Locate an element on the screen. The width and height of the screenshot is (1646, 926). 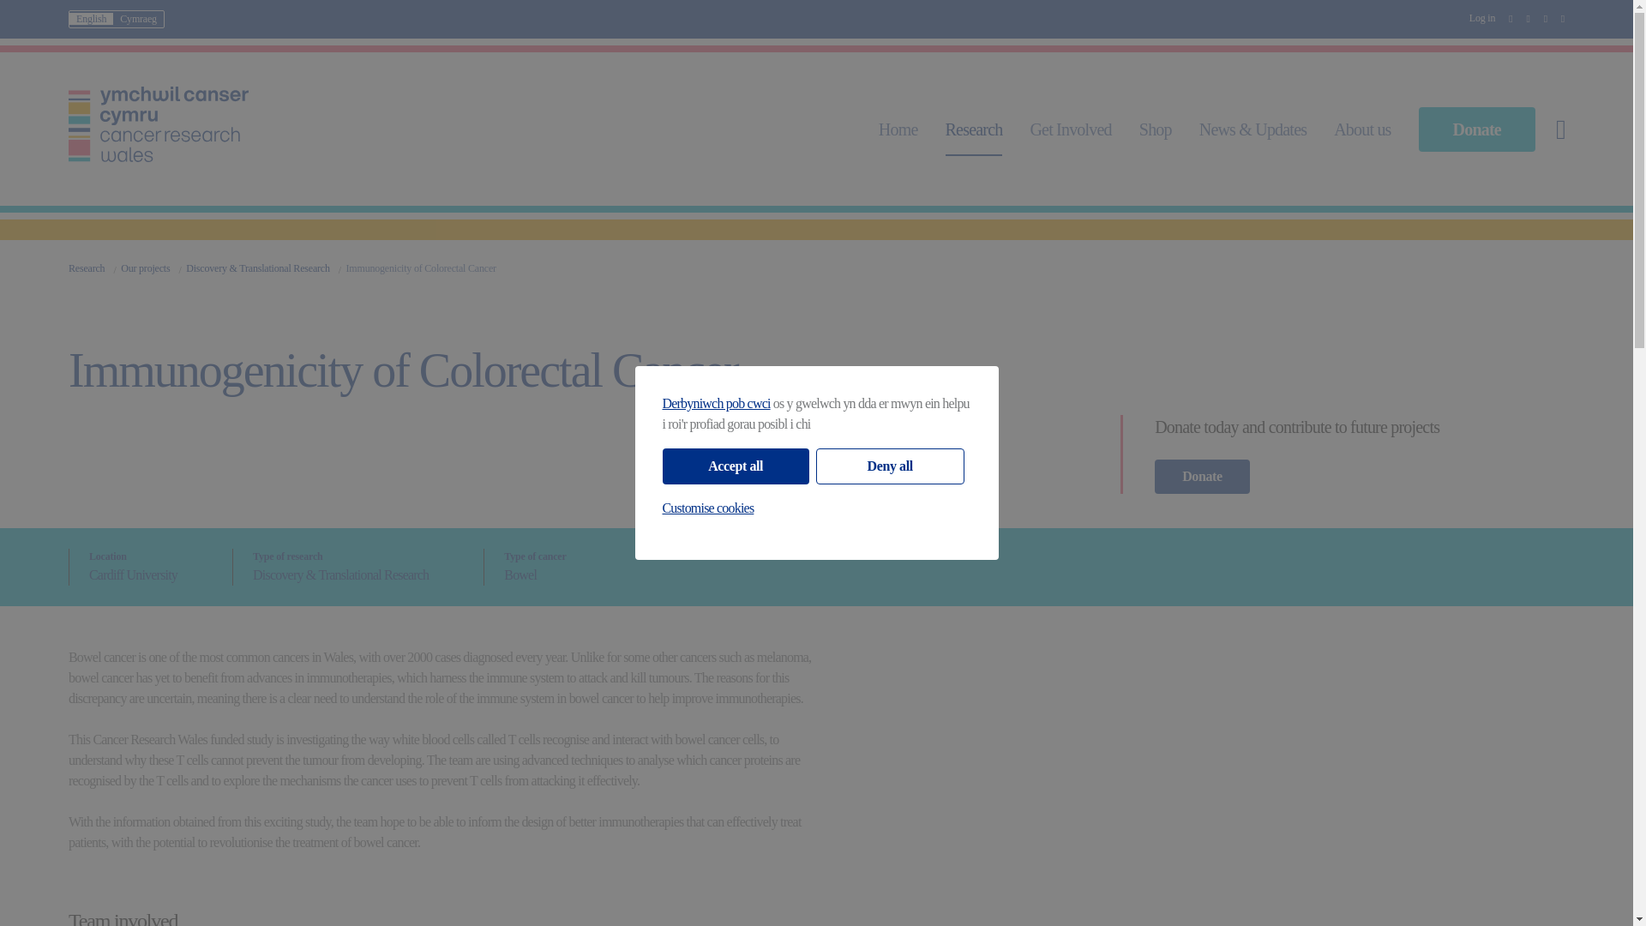
Deny all is located at coordinates (890, 466).